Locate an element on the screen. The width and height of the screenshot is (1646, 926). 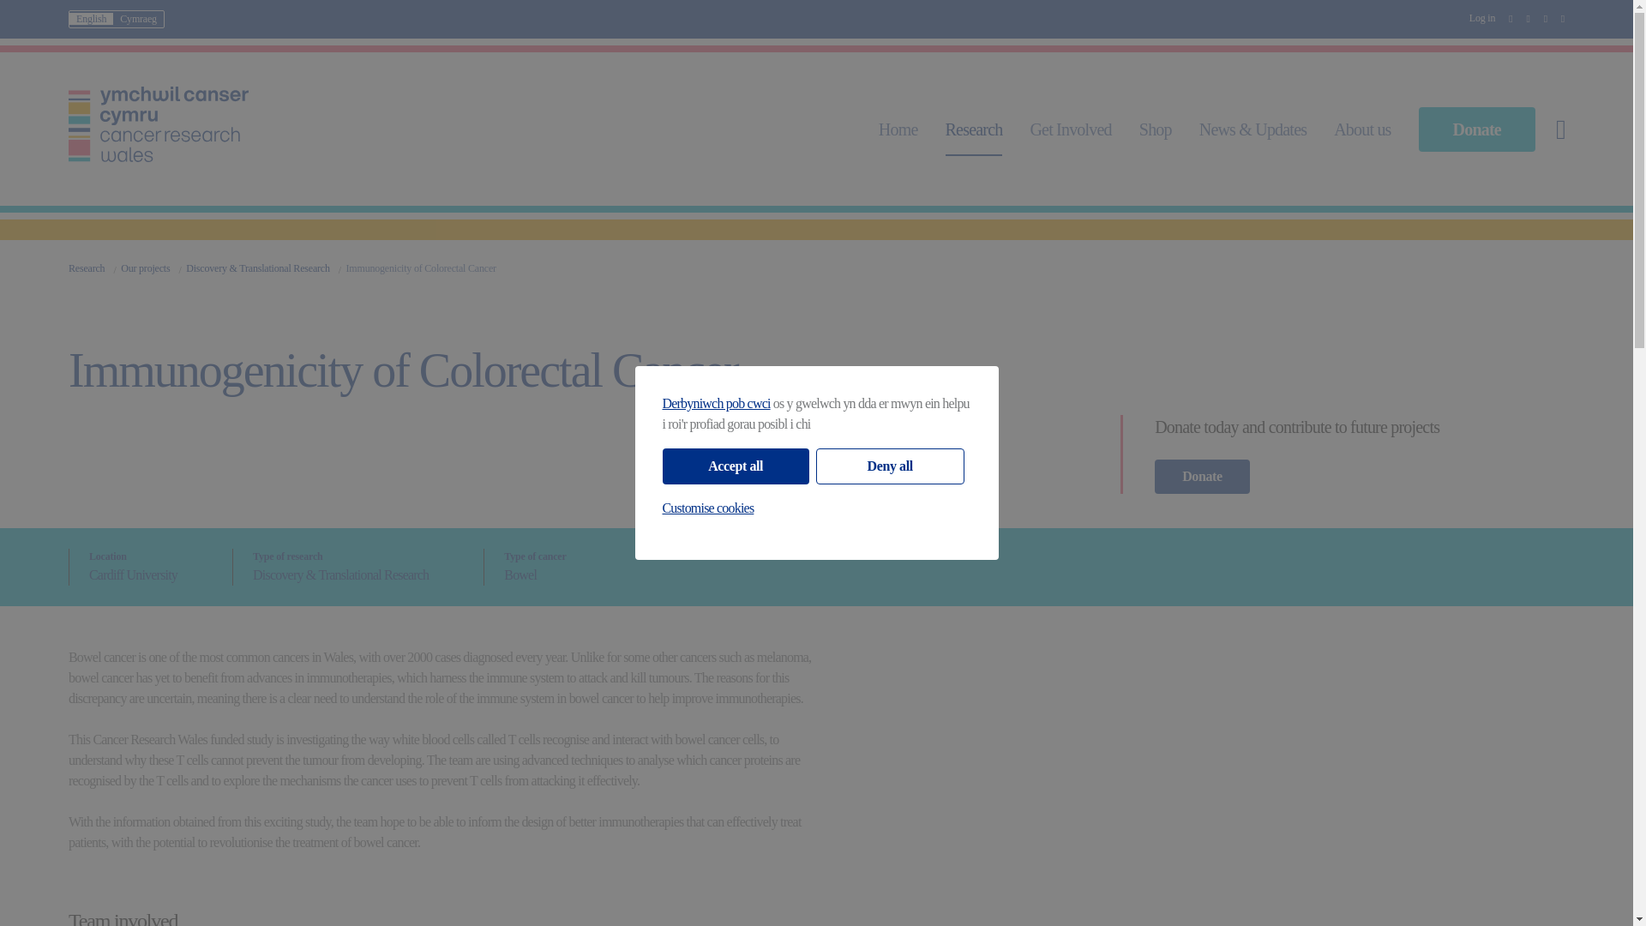
Deny all is located at coordinates (890, 466).